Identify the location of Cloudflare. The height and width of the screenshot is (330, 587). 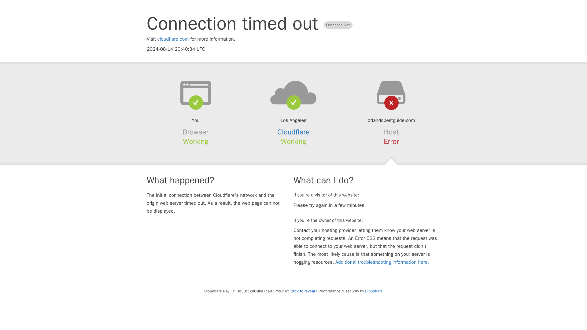
(374, 291).